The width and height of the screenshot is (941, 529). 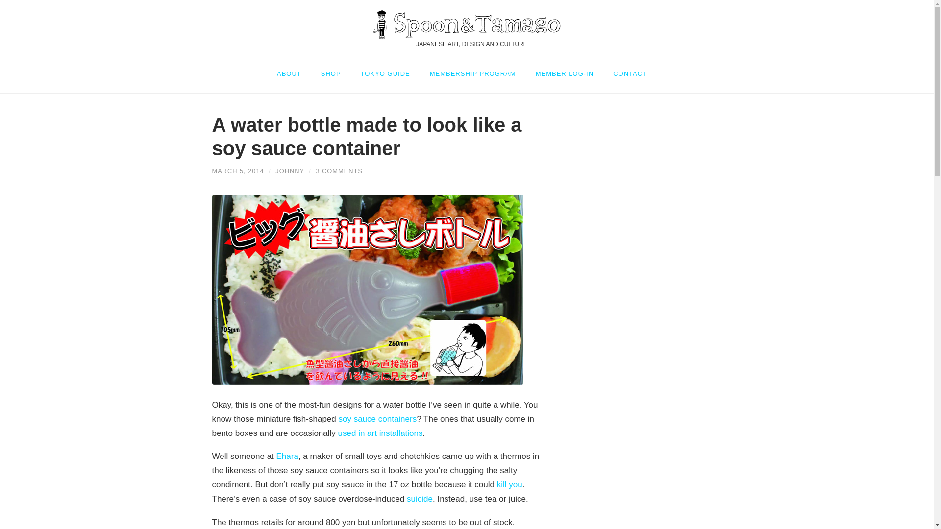 What do you see at coordinates (294, 69) in the screenshot?
I see `ABOUT` at bounding box center [294, 69].